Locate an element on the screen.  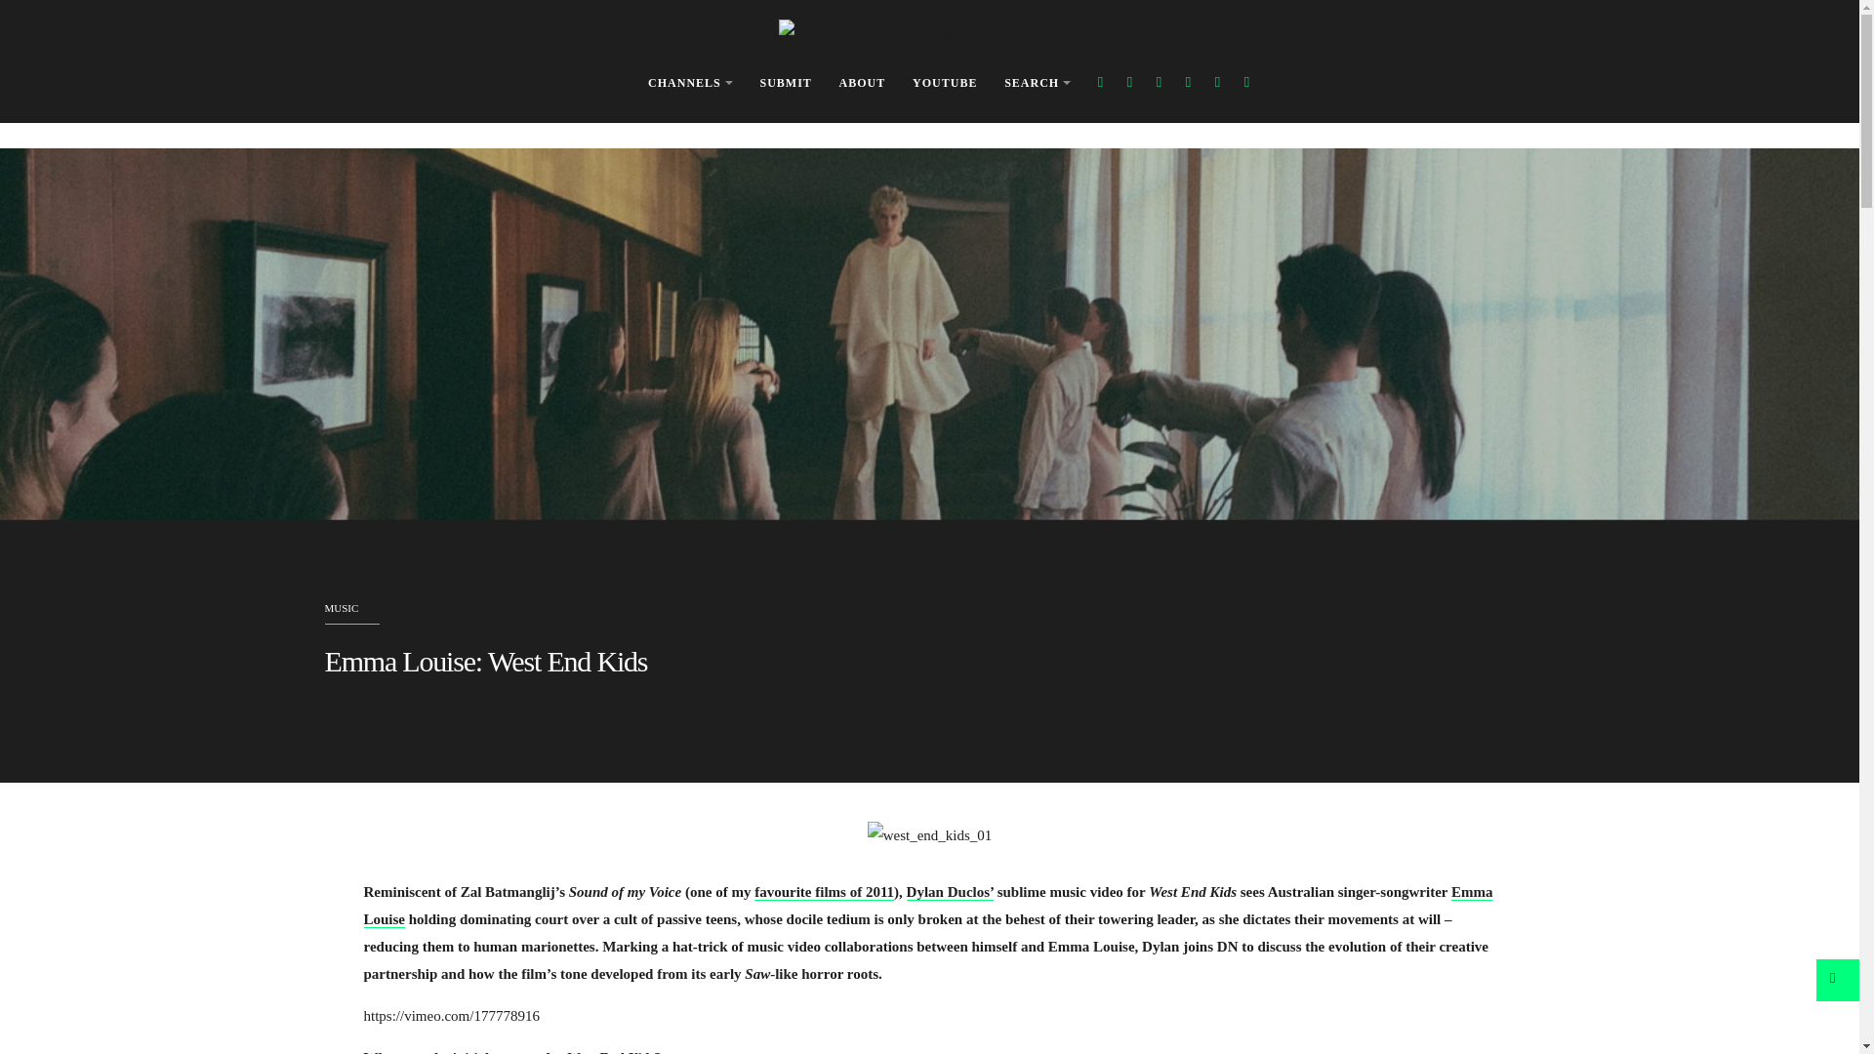
Instagram is located at coordinates (1159, 84).